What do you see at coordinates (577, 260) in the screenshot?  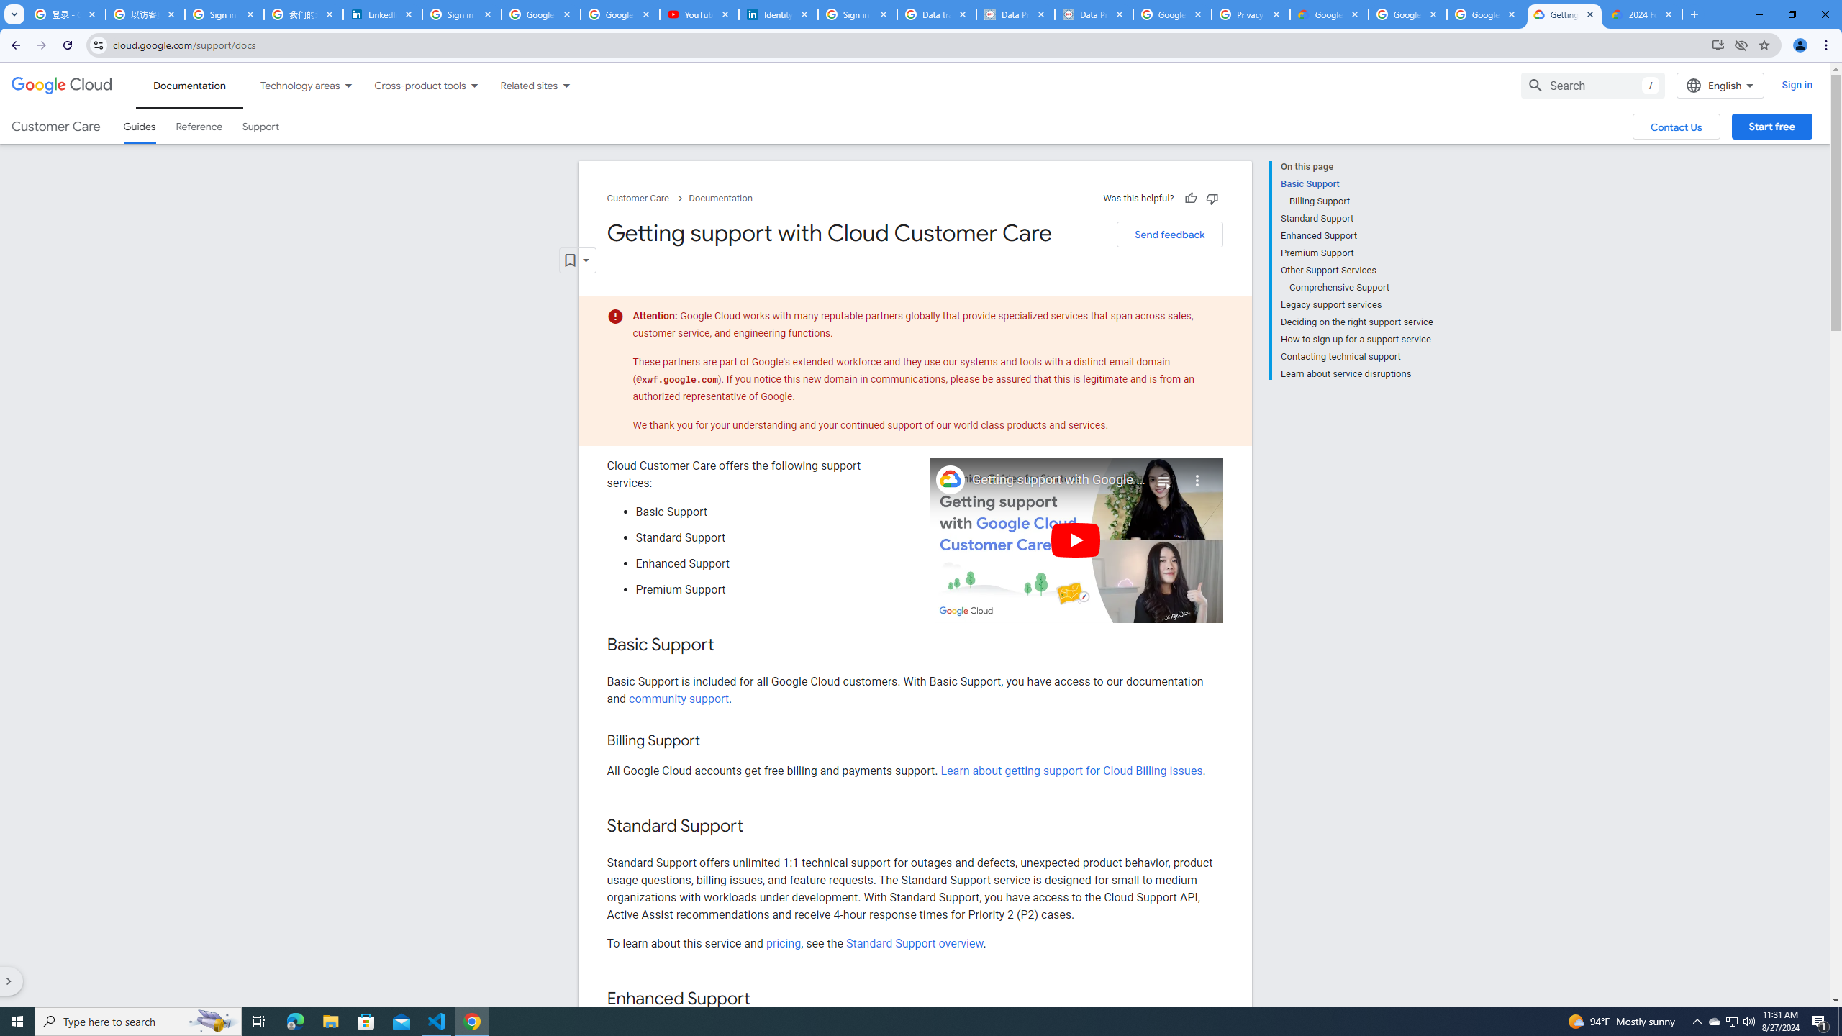 I see `Open dropdown` at bounding box center [577, 260].